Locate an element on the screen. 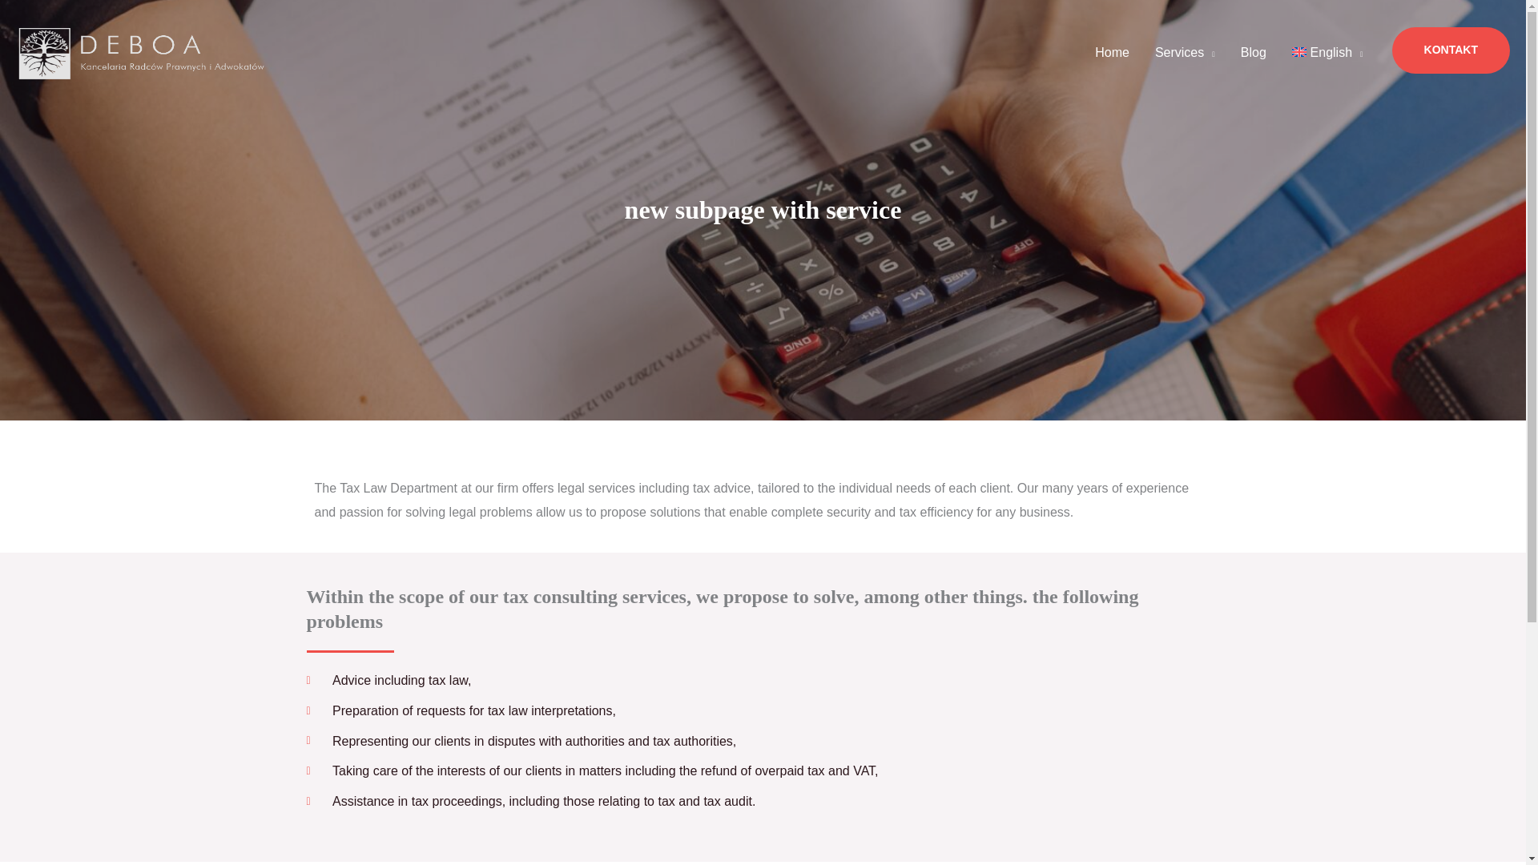 The width and height of the screenshot is (1538, 865). KONTAKT is located at coordinates (1451, 50).